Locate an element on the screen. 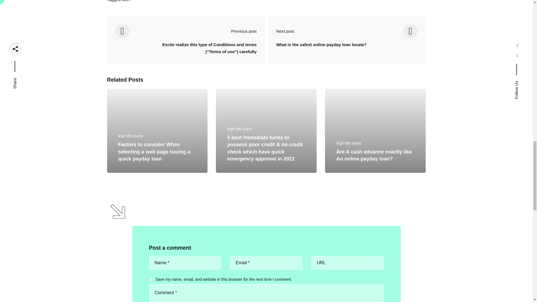  legit title loans is located at coordinates (130, 136).